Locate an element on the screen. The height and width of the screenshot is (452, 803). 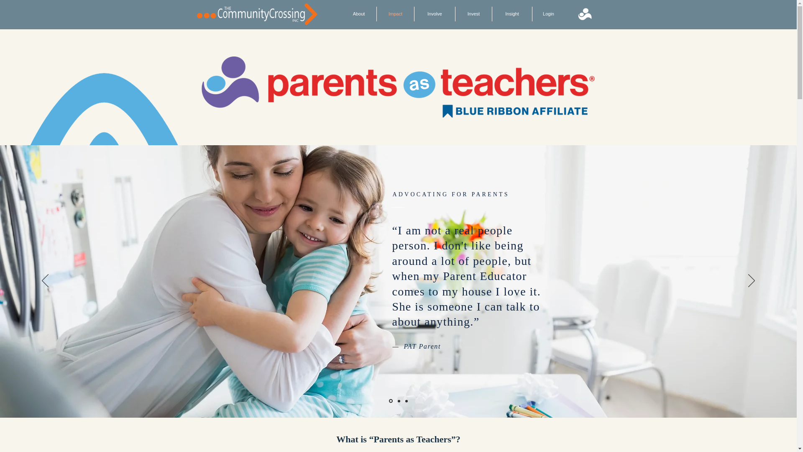
Login is located at coordinates (548, 14).